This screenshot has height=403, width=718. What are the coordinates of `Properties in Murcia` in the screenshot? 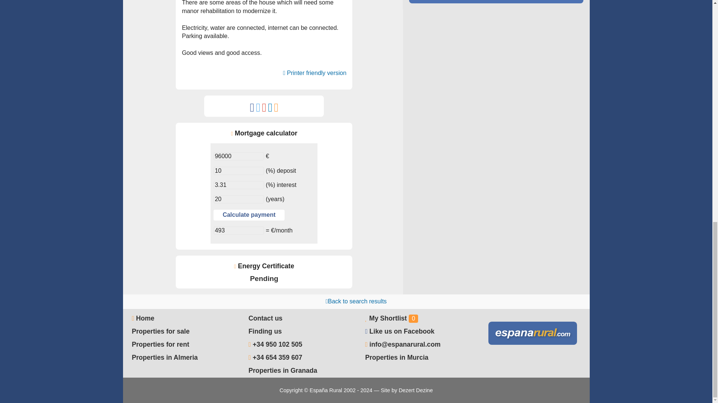 It's located at (396, 357).